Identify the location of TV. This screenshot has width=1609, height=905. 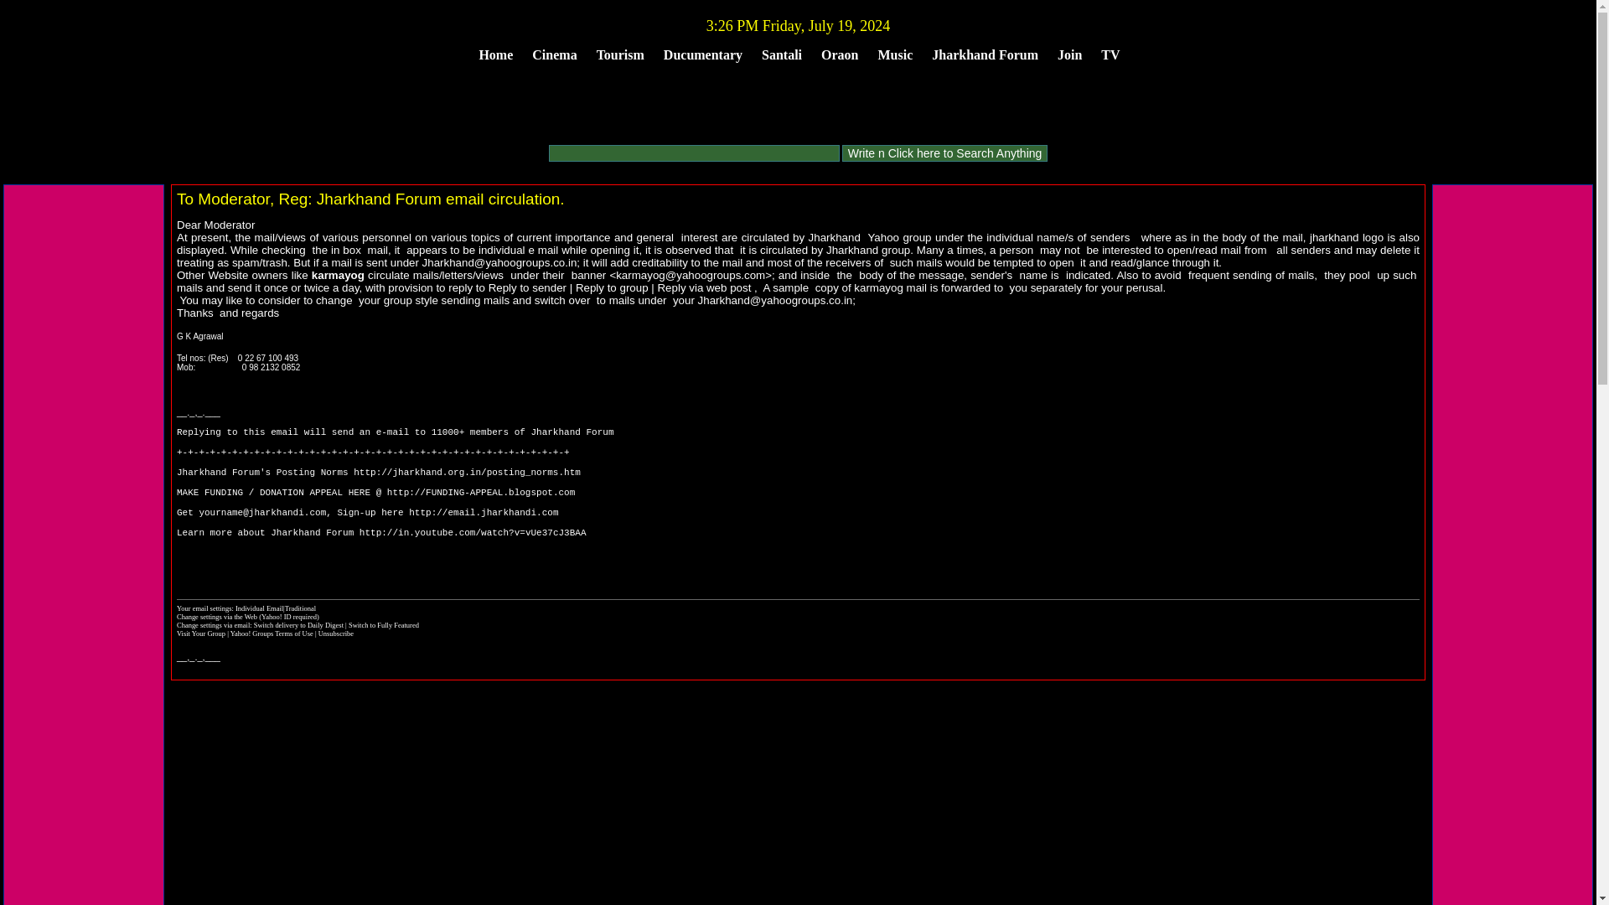
(1110, 54).